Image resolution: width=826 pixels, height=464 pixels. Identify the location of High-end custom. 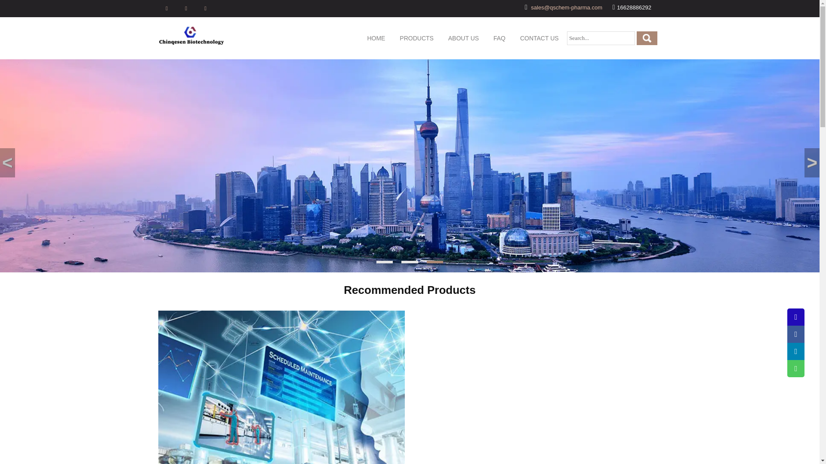
(281, 387).